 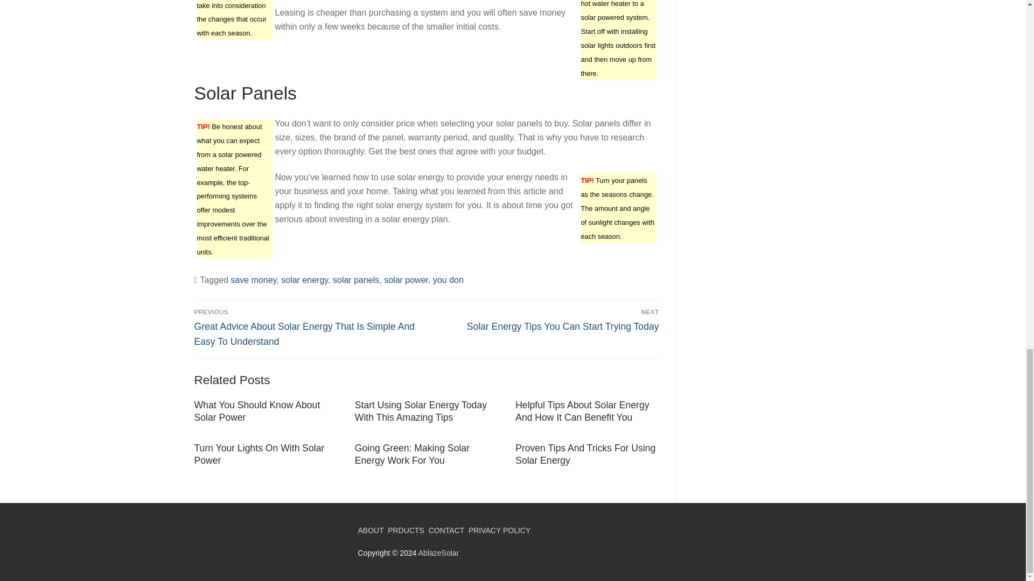 I want to click on What You Should Know About Solar Power, so click(x=256, y=411).